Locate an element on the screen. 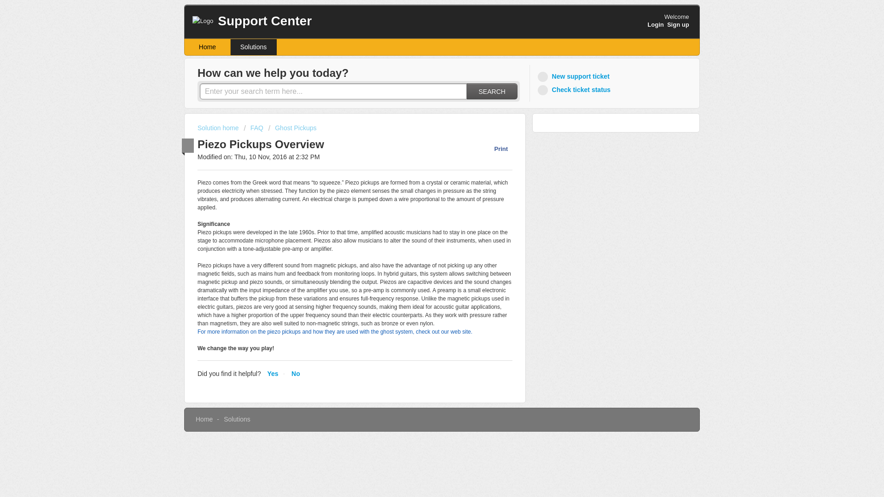 Image resolution: width=884 pixels, height=497 pixels. Print is located at coordinates (496, 149).